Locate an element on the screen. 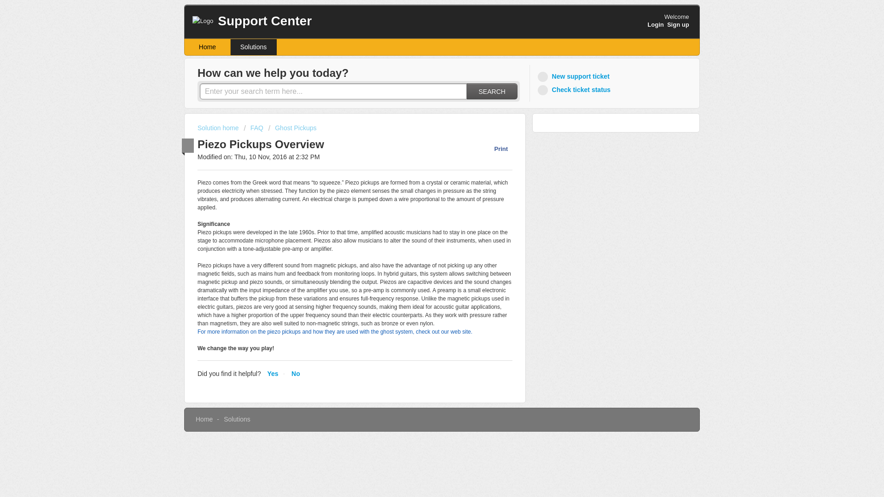 Image resolution: width=884 pixels, height=497 pixels. Print is located at coordinates (496, 149).